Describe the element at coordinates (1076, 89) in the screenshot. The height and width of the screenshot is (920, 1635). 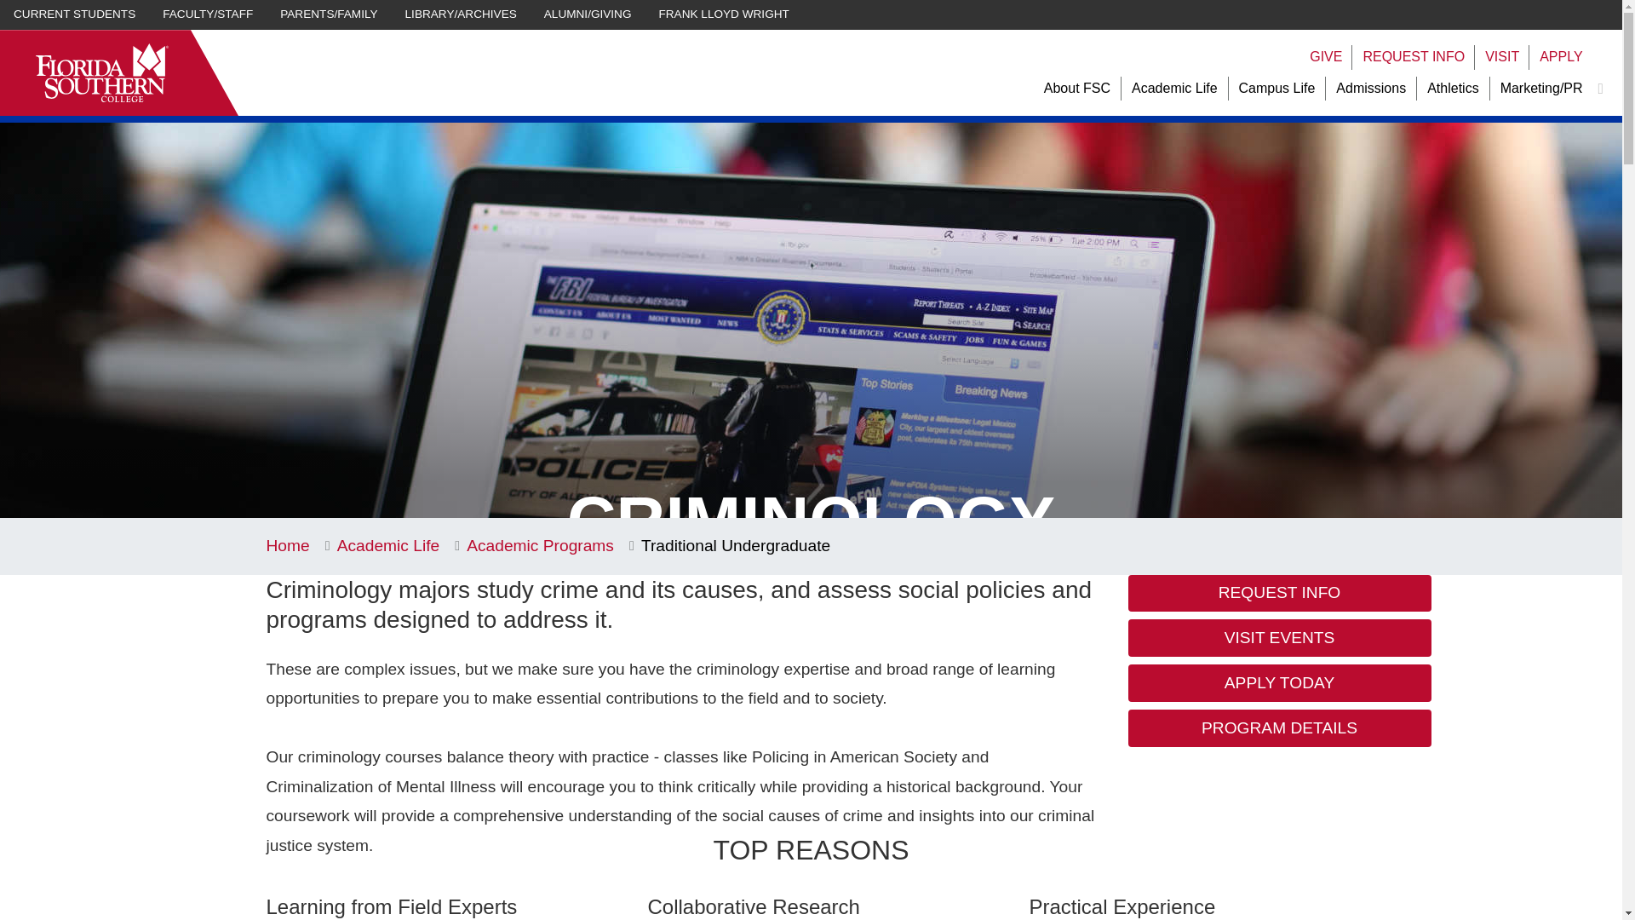
I see `About FSC` at that location.